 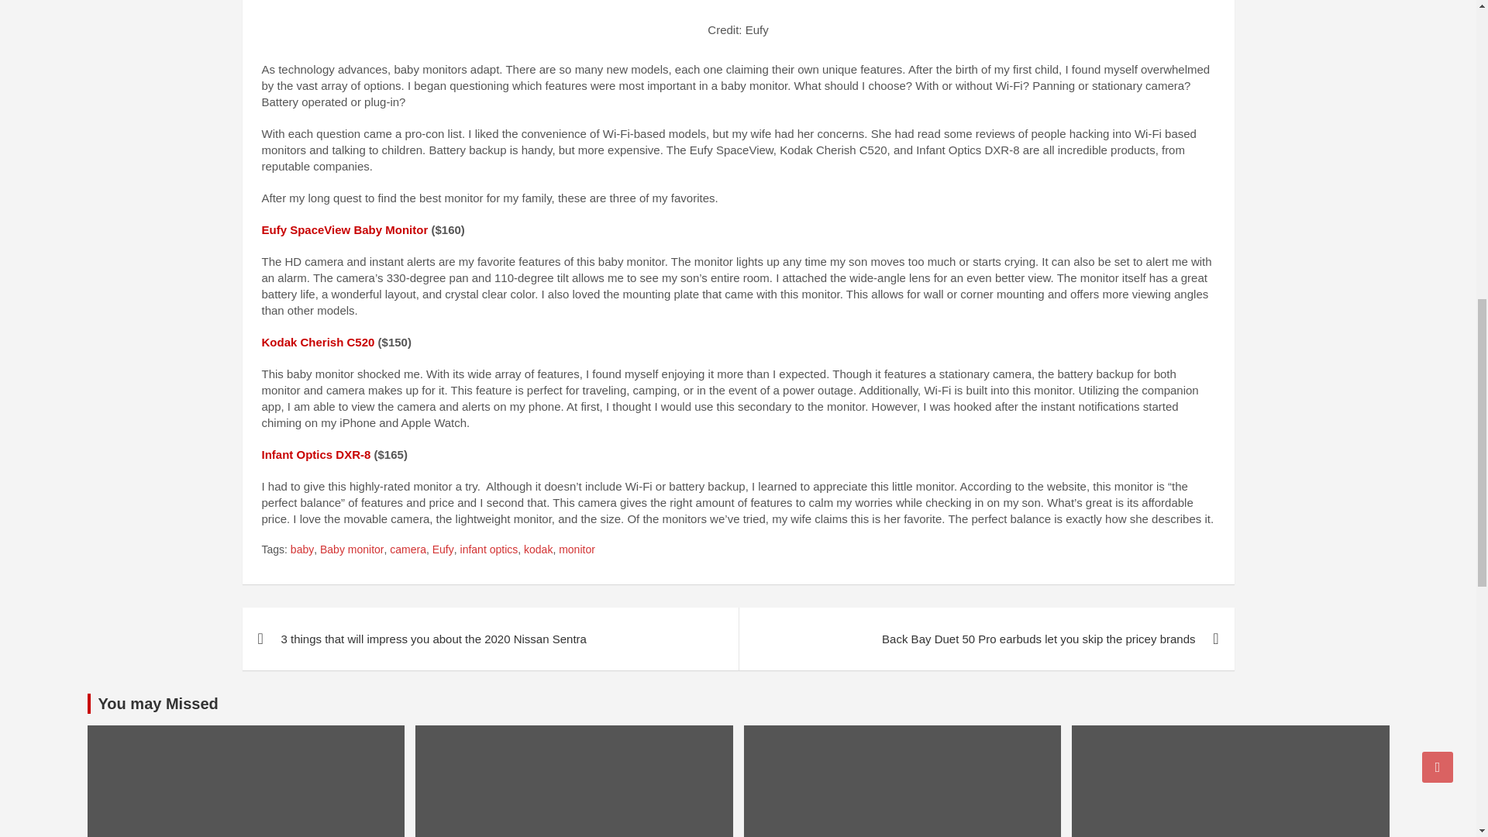 What do you see at coordinates (344, 229) in the screenshot?
I see `Eufy SpaceView Baby Monitor` at bounding box center [344, 229].